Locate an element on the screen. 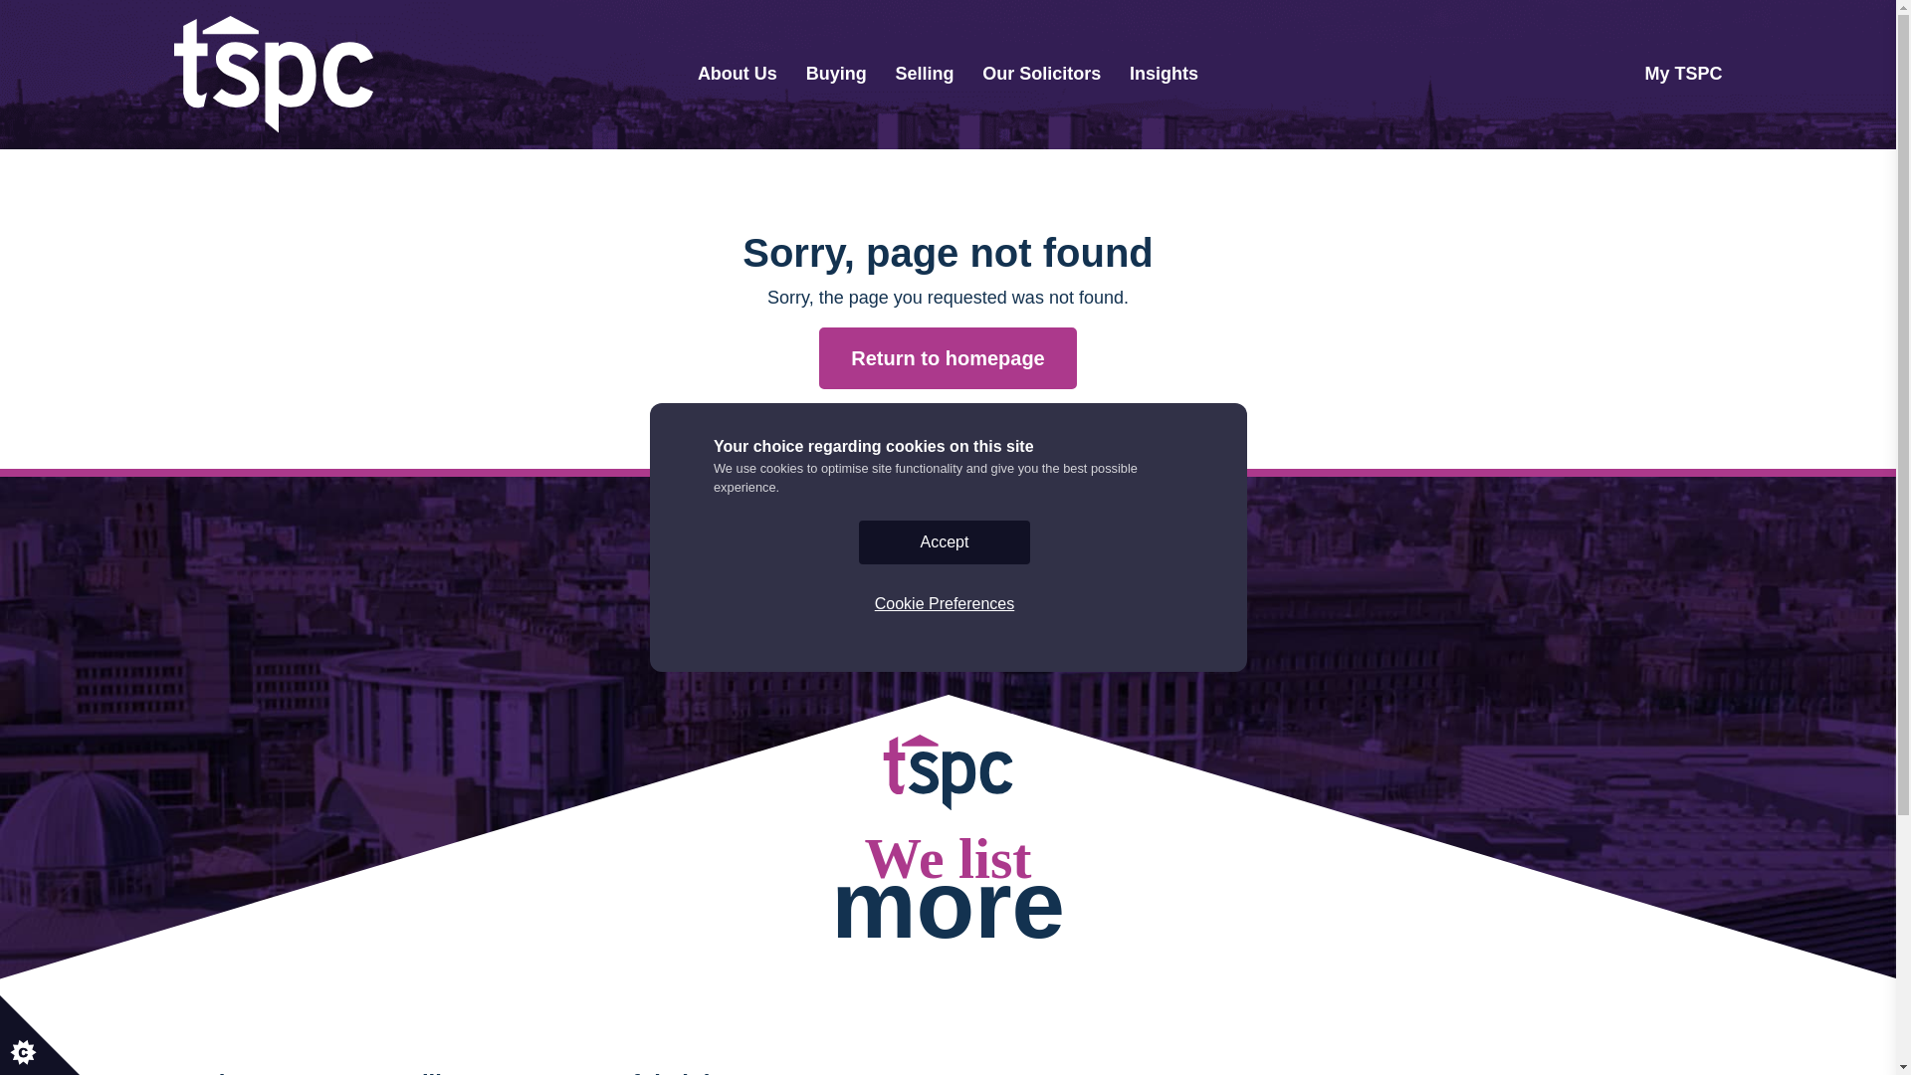 The image size is (1911, 1075). Accept is located at coordinates (944, 904).